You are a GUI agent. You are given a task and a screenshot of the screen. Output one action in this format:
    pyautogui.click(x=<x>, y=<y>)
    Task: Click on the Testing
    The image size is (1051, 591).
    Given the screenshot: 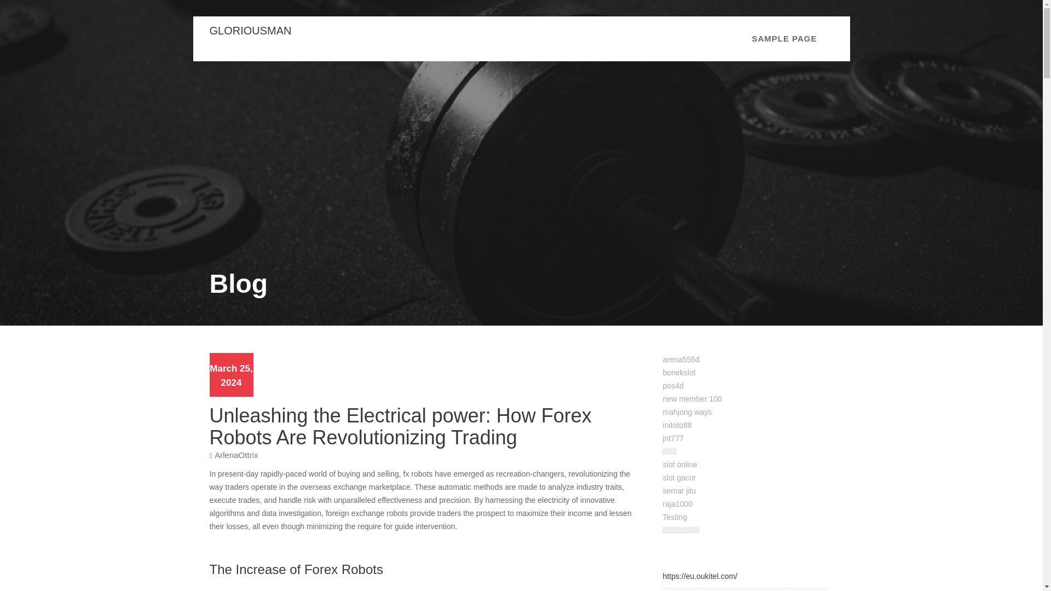 What is the action you would take?
    pyautogui.click(x=675, y=517)
    